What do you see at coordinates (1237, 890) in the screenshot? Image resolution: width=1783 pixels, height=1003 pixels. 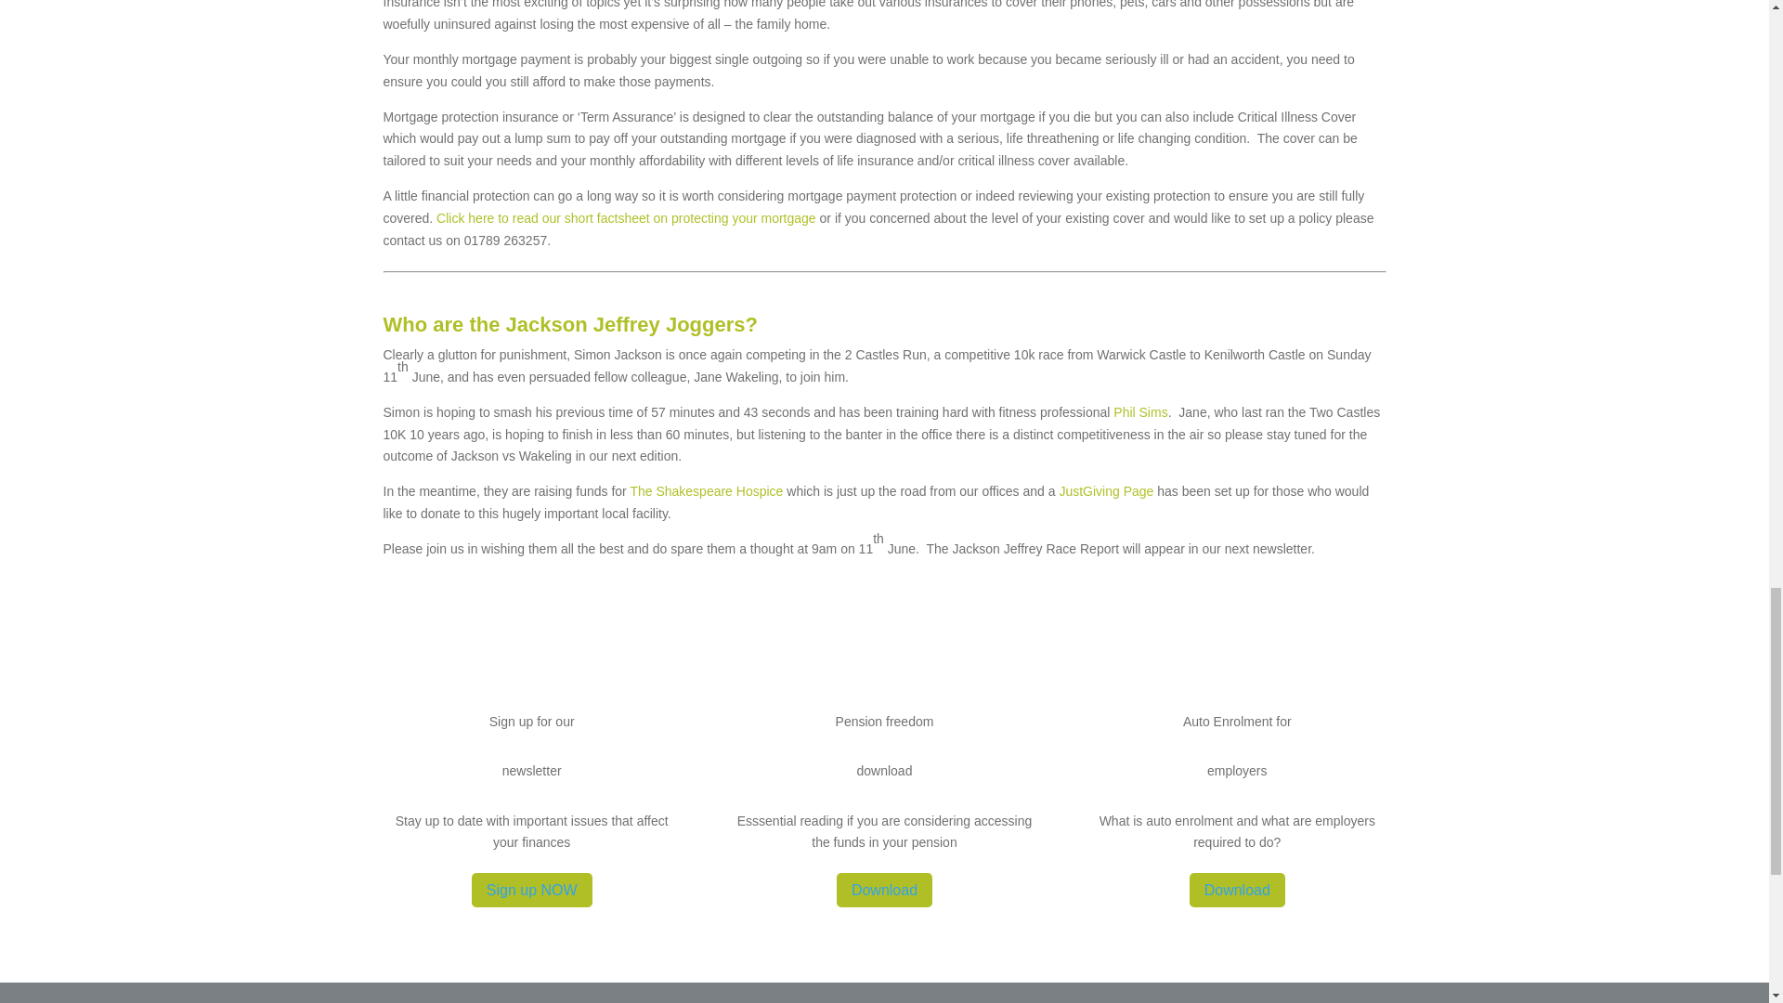 I see `Download` at bounding box center [1237, 890].